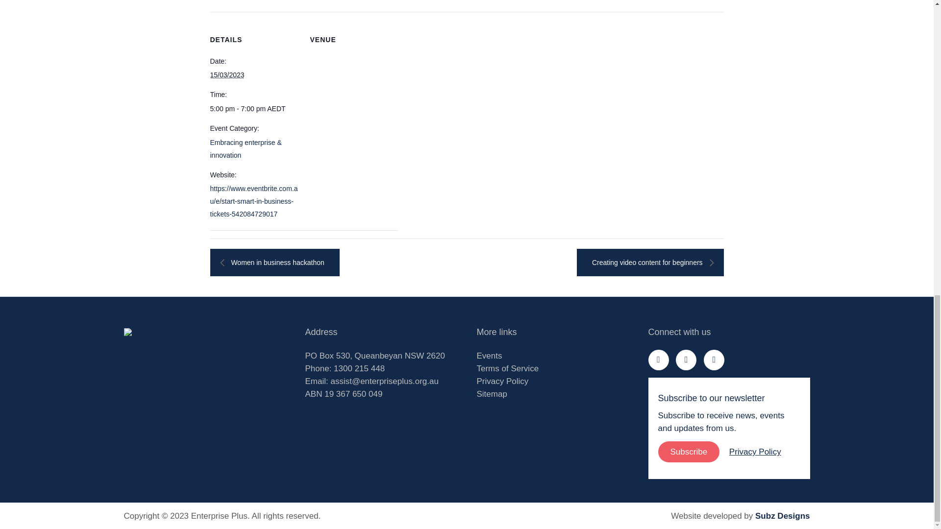 Image resolution: width=941 pixels, height=529 pixels. Describe the element at coordinates (226, 74) in the screenshot. I see `2023-03-15` at that location.